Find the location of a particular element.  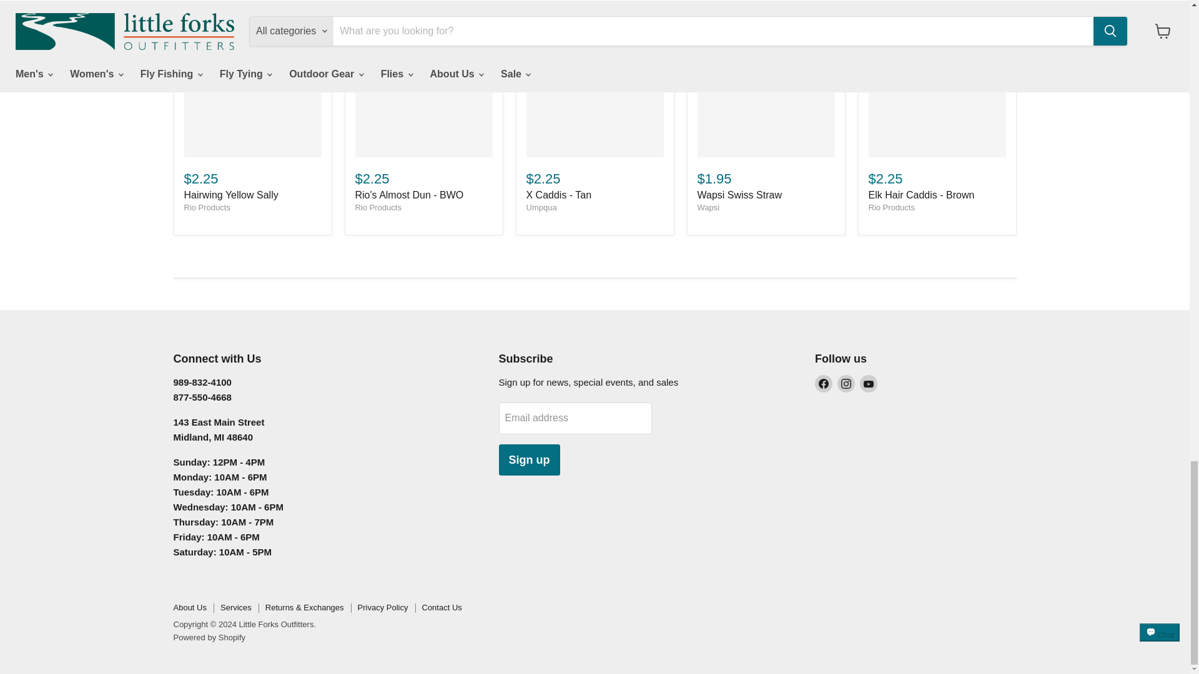

YouTube is located at coordinates (868, 383).